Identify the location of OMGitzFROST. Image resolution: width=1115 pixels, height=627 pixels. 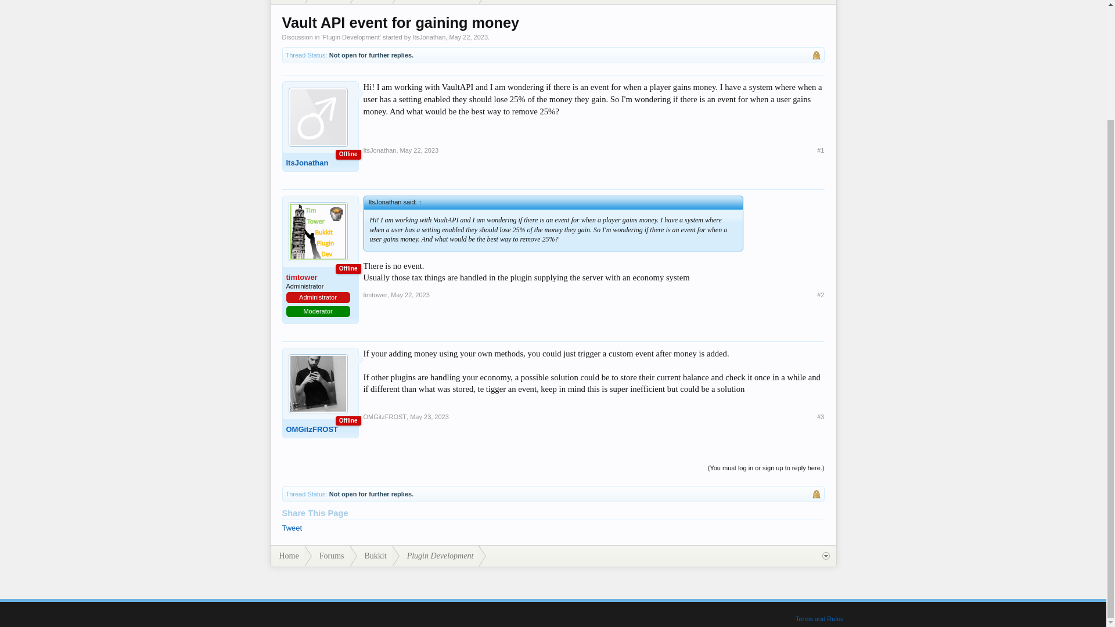
(317, 428).